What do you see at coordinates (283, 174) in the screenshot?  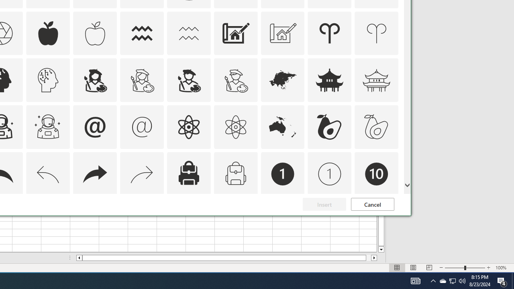 I see `AutomationID: Icons_Badge1` at bounding box center [283, 174].